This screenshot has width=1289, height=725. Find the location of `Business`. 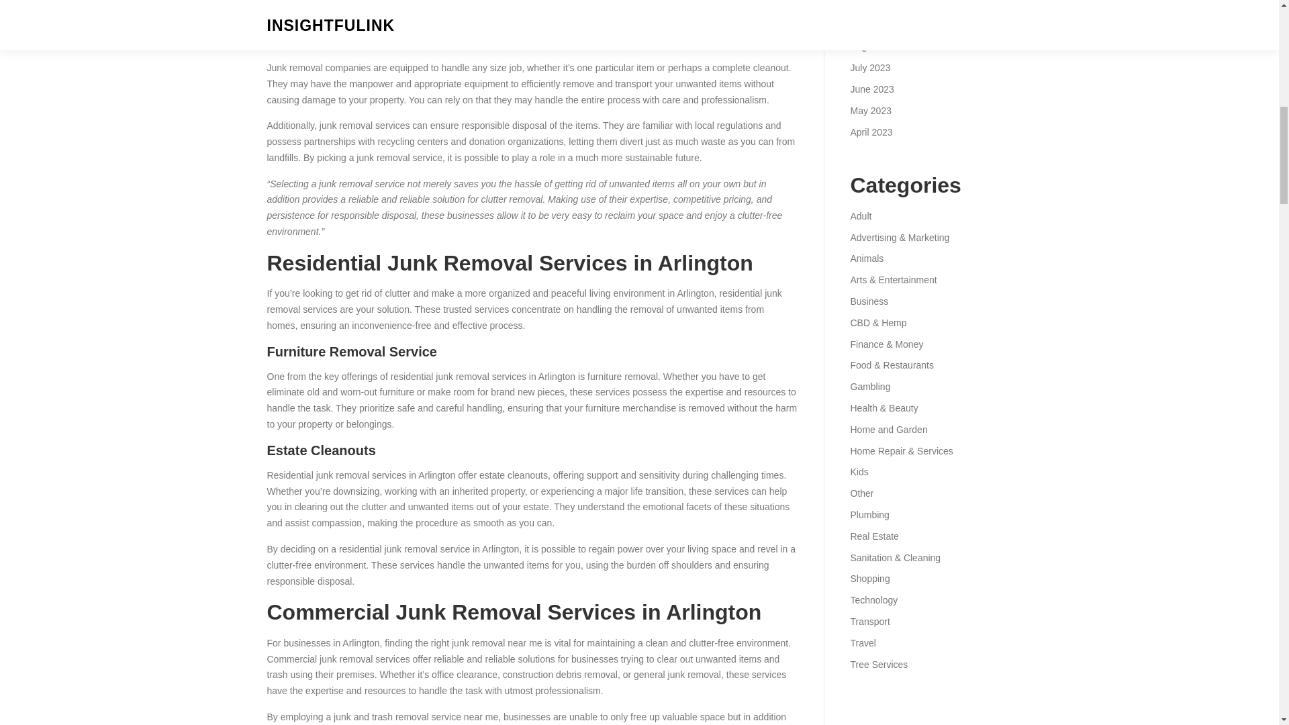

Business is located at coordinates (869, 323).